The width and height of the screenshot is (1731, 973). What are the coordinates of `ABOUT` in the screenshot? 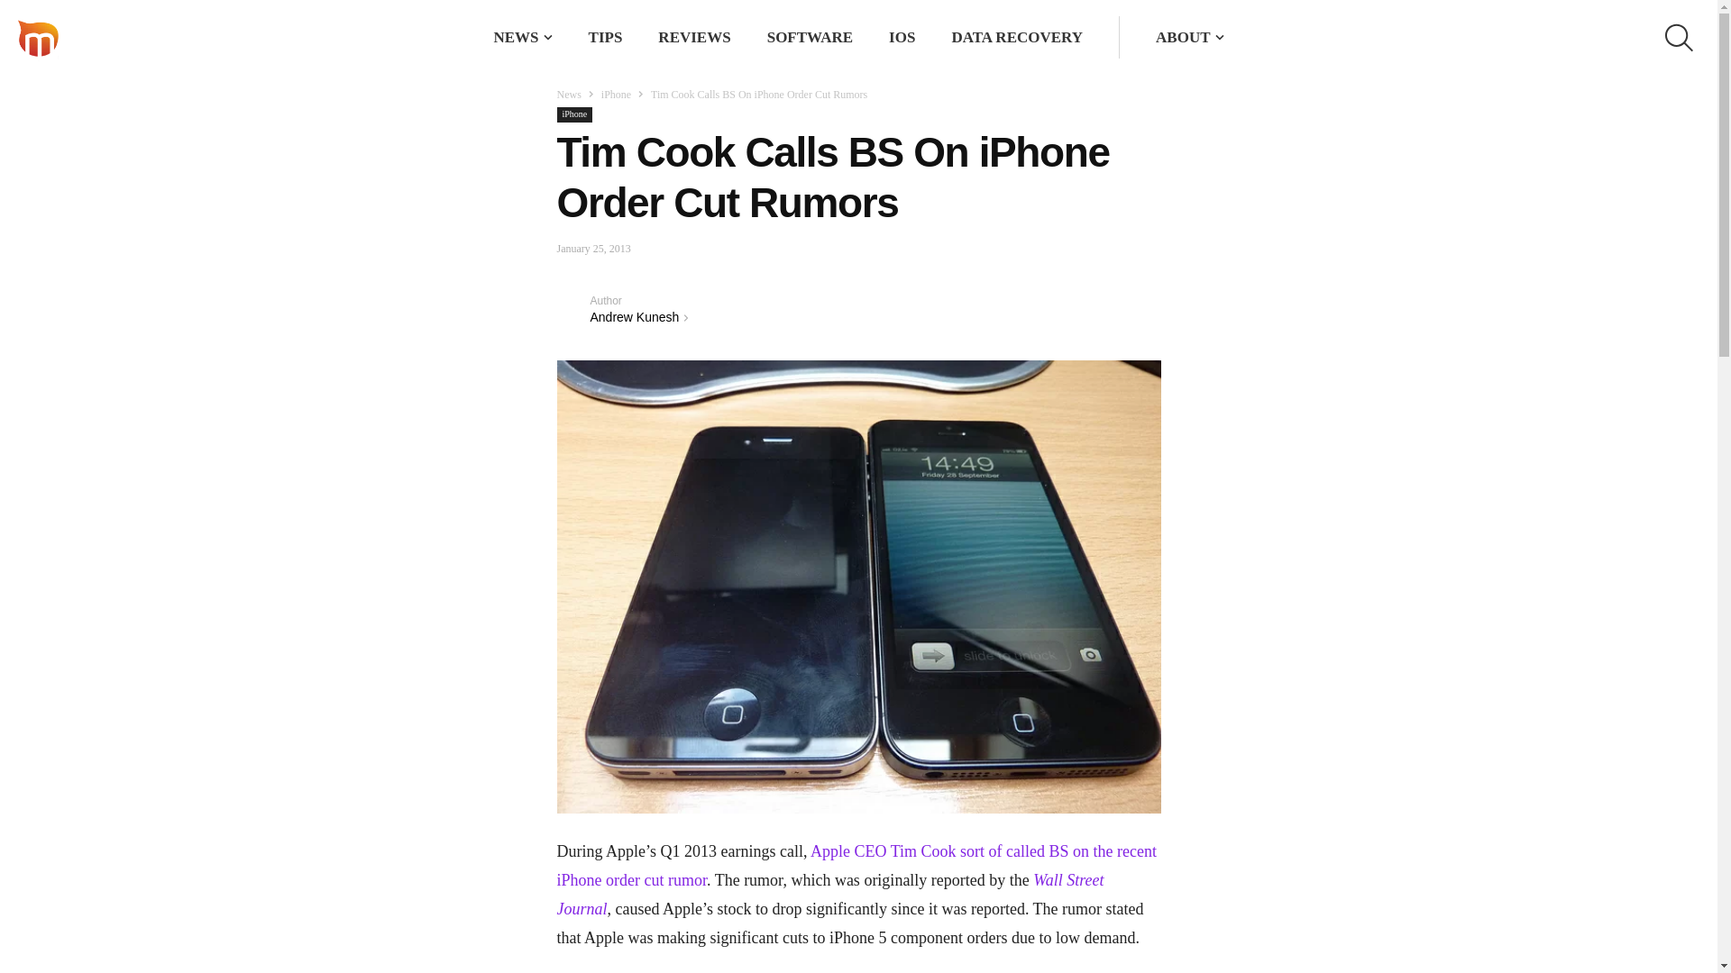 It's located at (1183, 37).